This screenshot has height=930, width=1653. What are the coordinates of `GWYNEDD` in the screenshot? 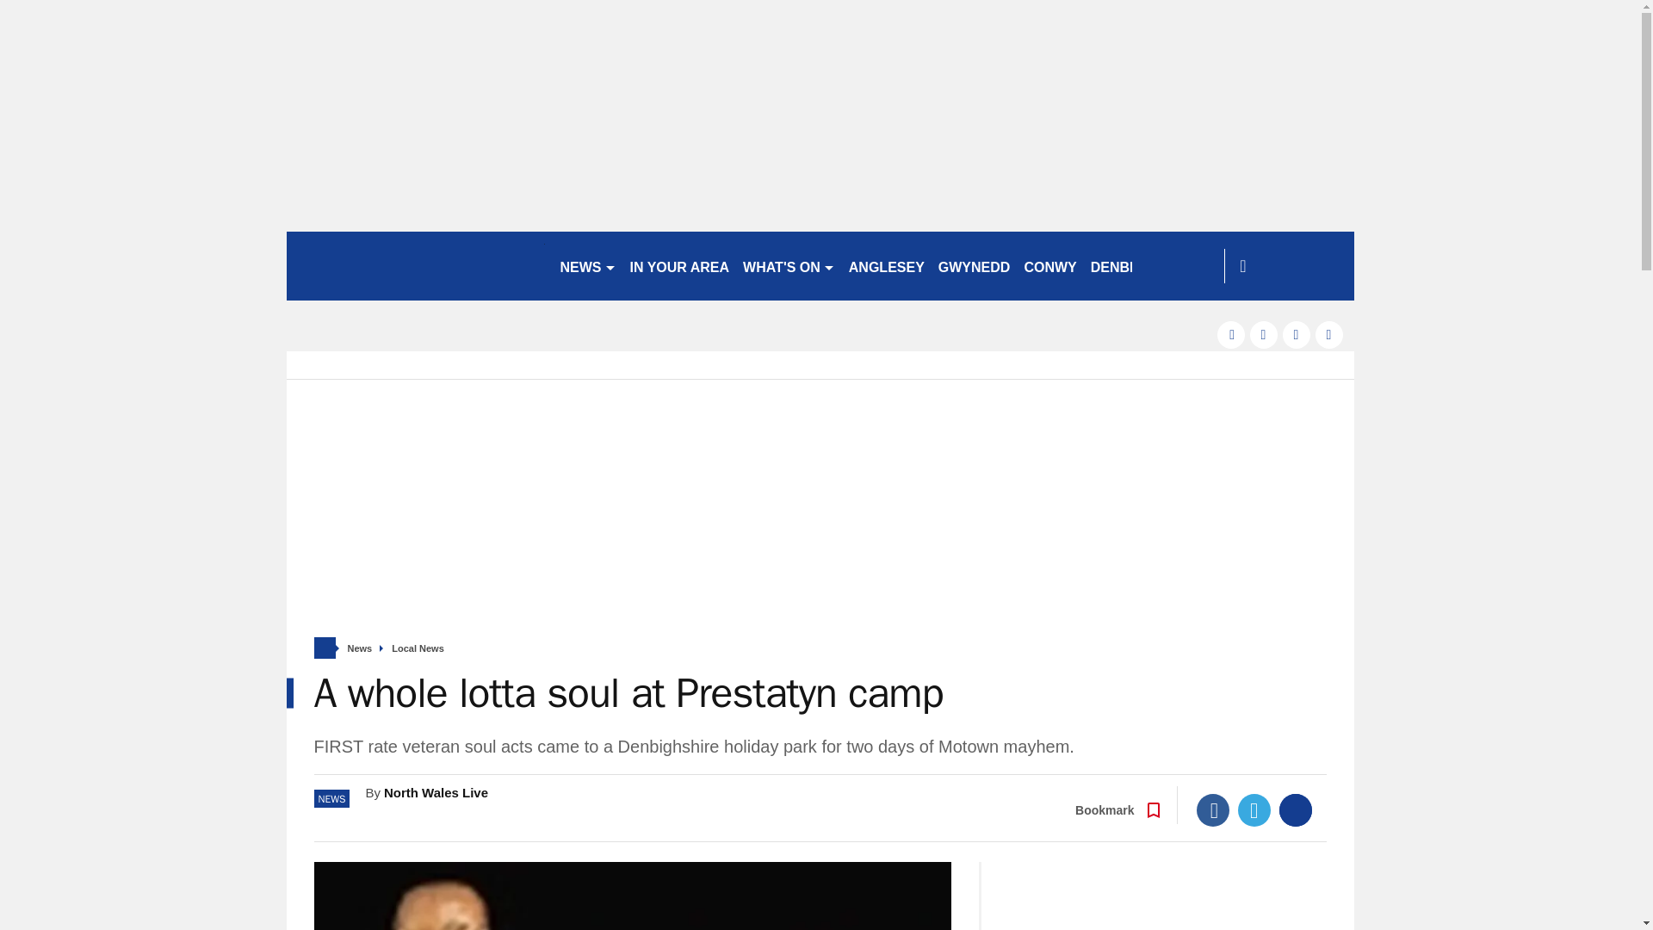 It's located at (975, 265).